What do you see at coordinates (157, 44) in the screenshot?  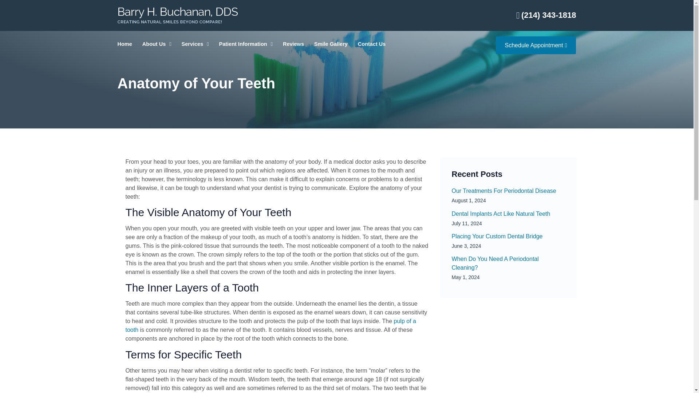 I see `About Us` at bounding box center [157, 44].